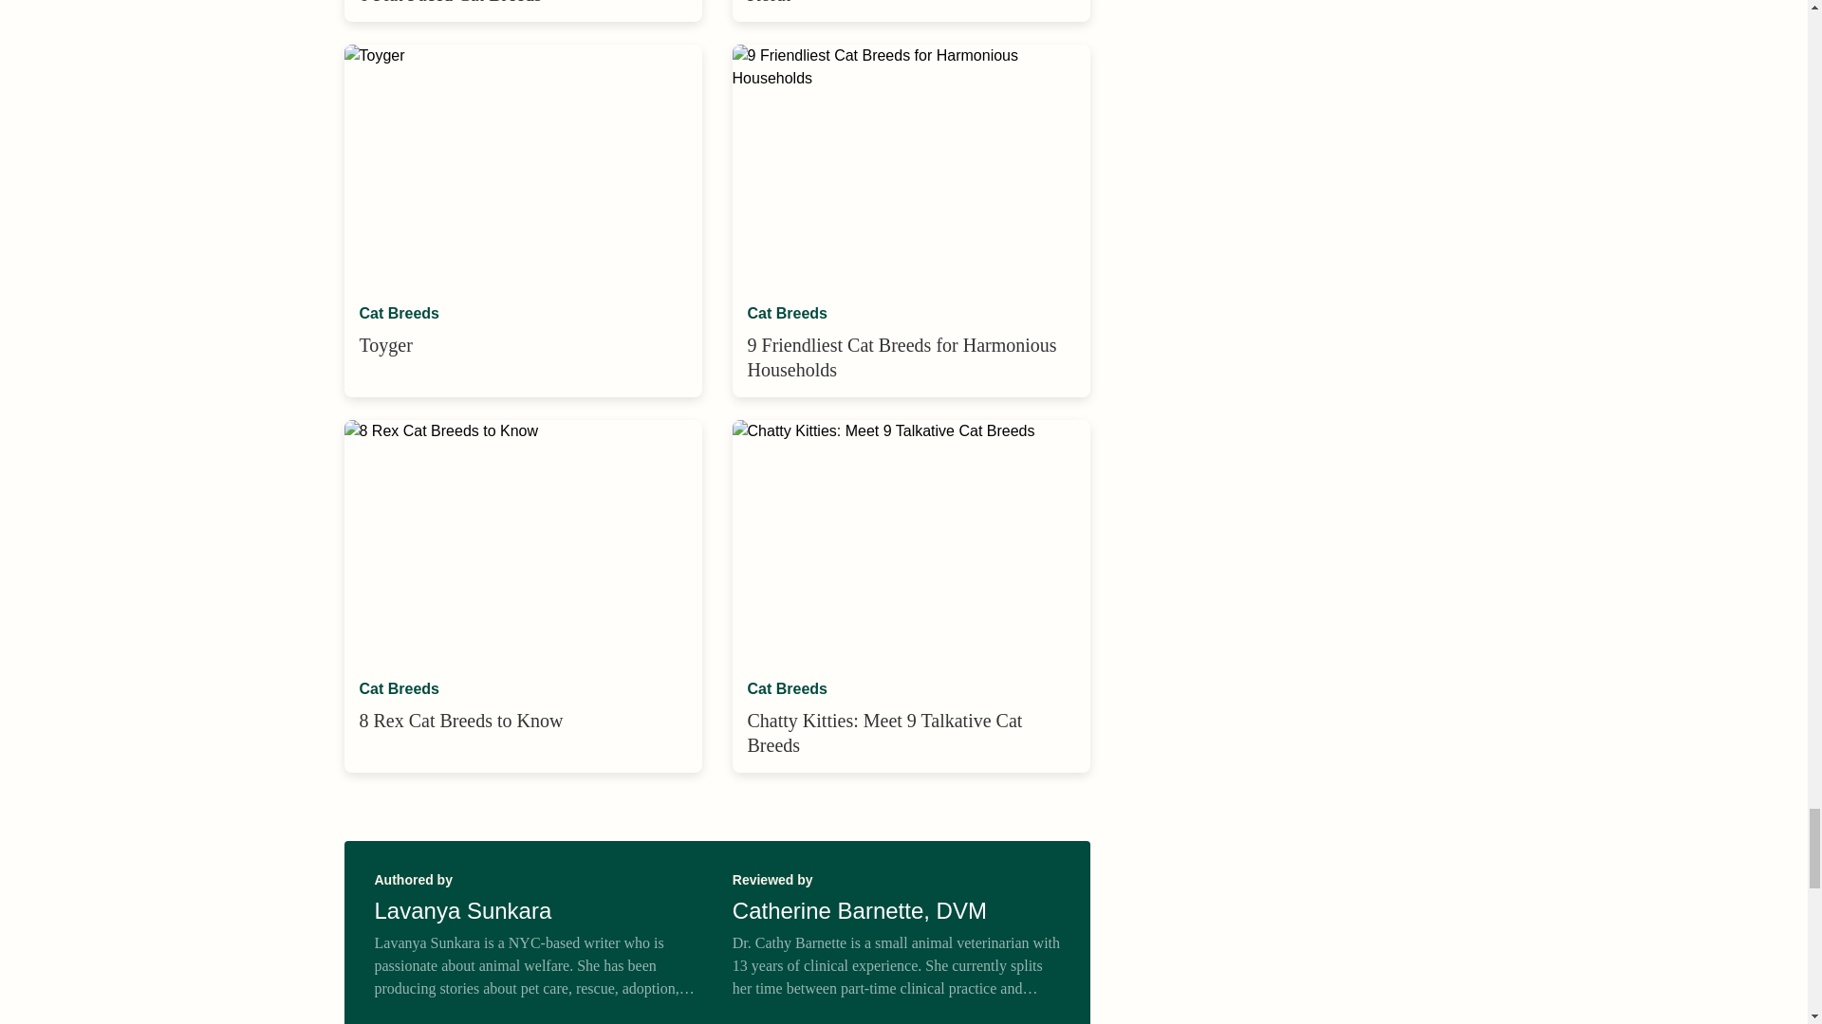 The height and width of the screenshot is (1024, 1822). Describe the element at coordinates (522, 166) in the screenshot. I see `Toyger` at that location.